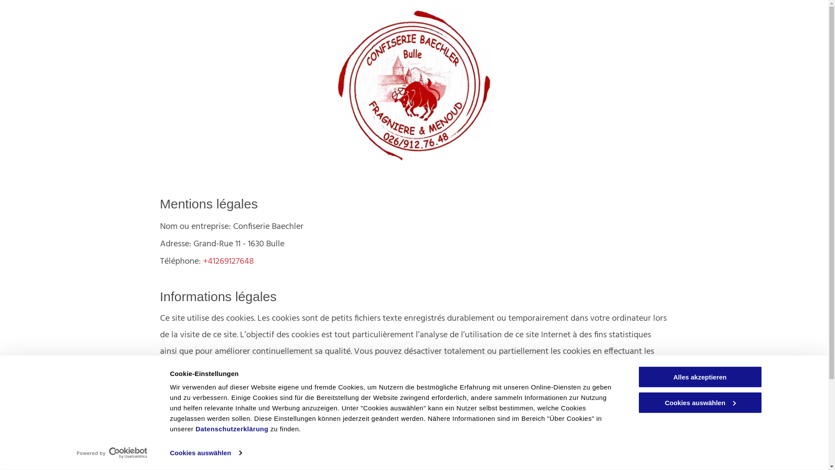 This screenshot has height=470, width=835. Describe the element at coordinates (700, 377) in the screenshot. I see `Alles akzeptieren` at that location.